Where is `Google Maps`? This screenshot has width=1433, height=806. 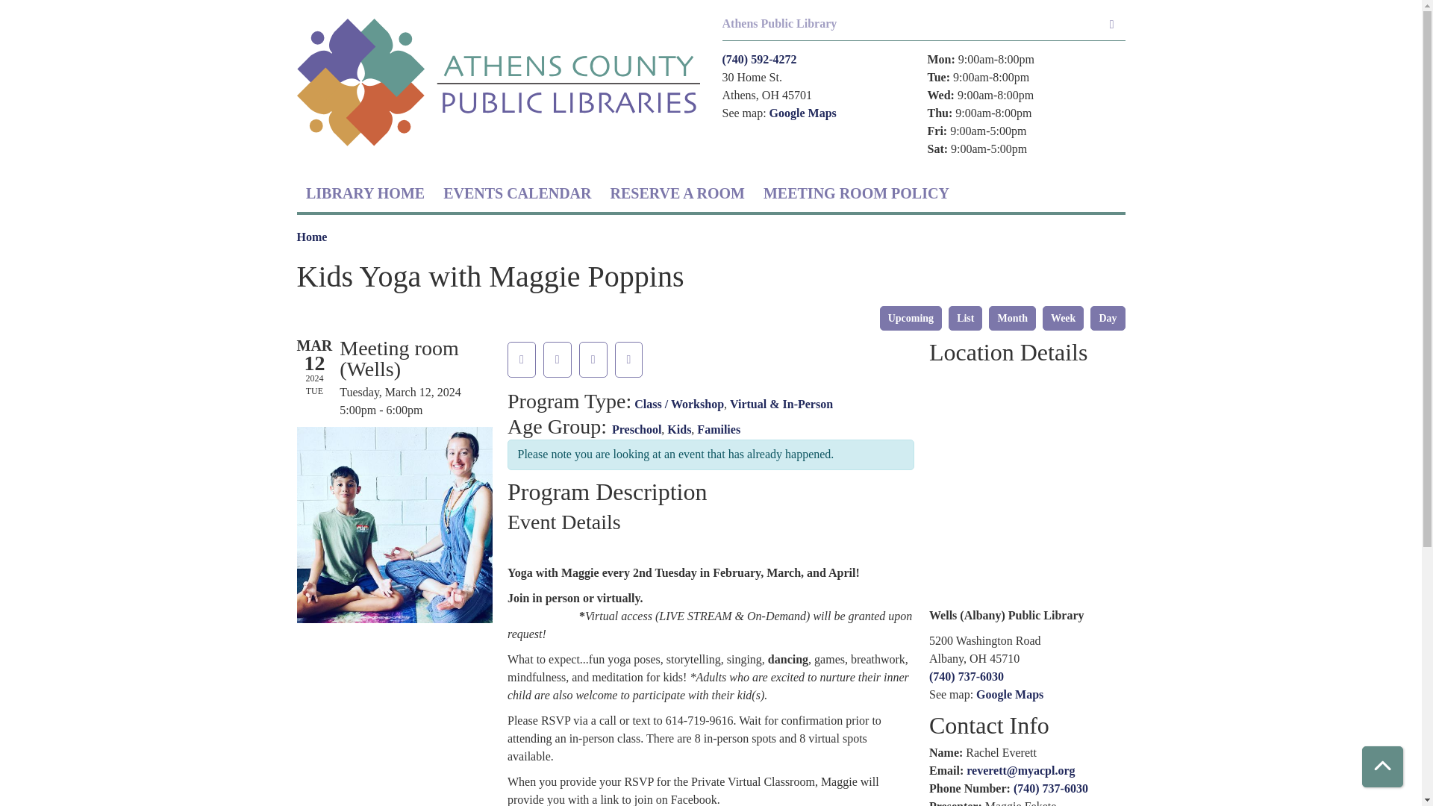
Google Maps is located at coordinates (803, 112).